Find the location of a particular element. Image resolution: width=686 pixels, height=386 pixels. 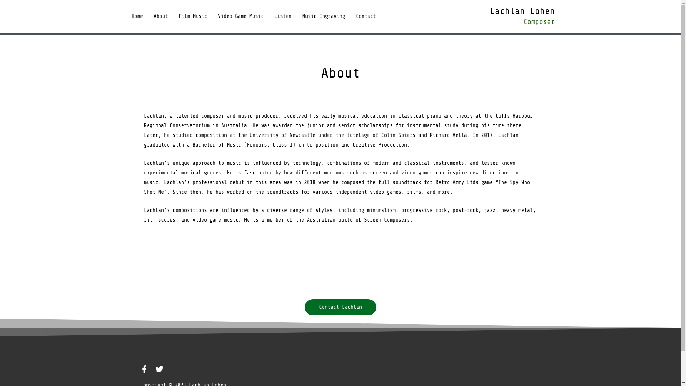

Contact Lachlan is located at coordinates (340, 307).